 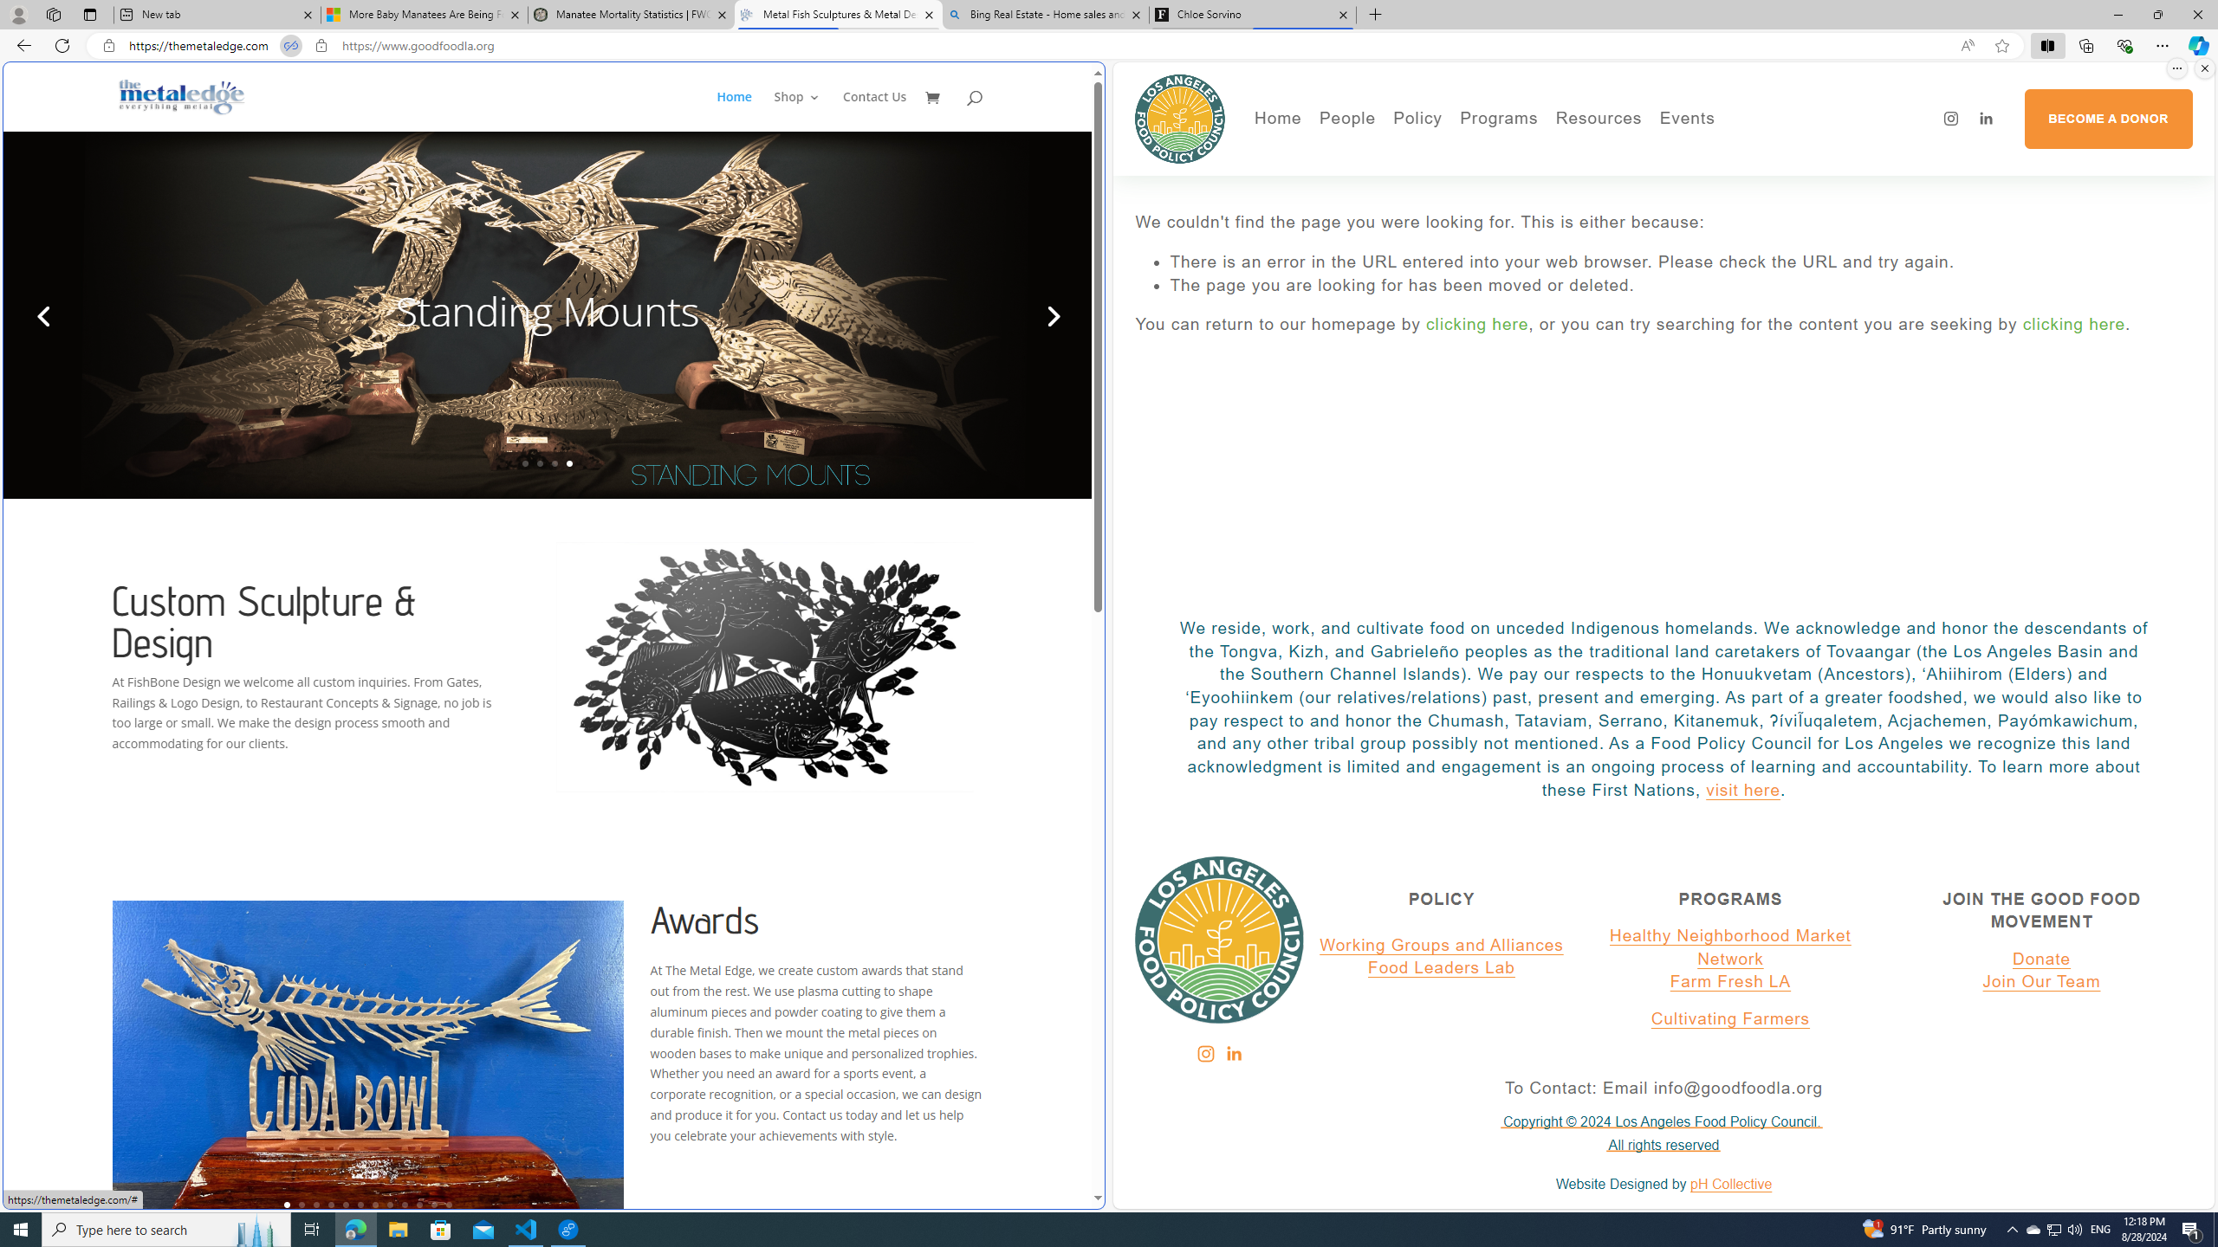 What do you see at coordinates (1731, 1185) in the screenshot?
I see `pH Collective` at bounding box center [1731, 1185].